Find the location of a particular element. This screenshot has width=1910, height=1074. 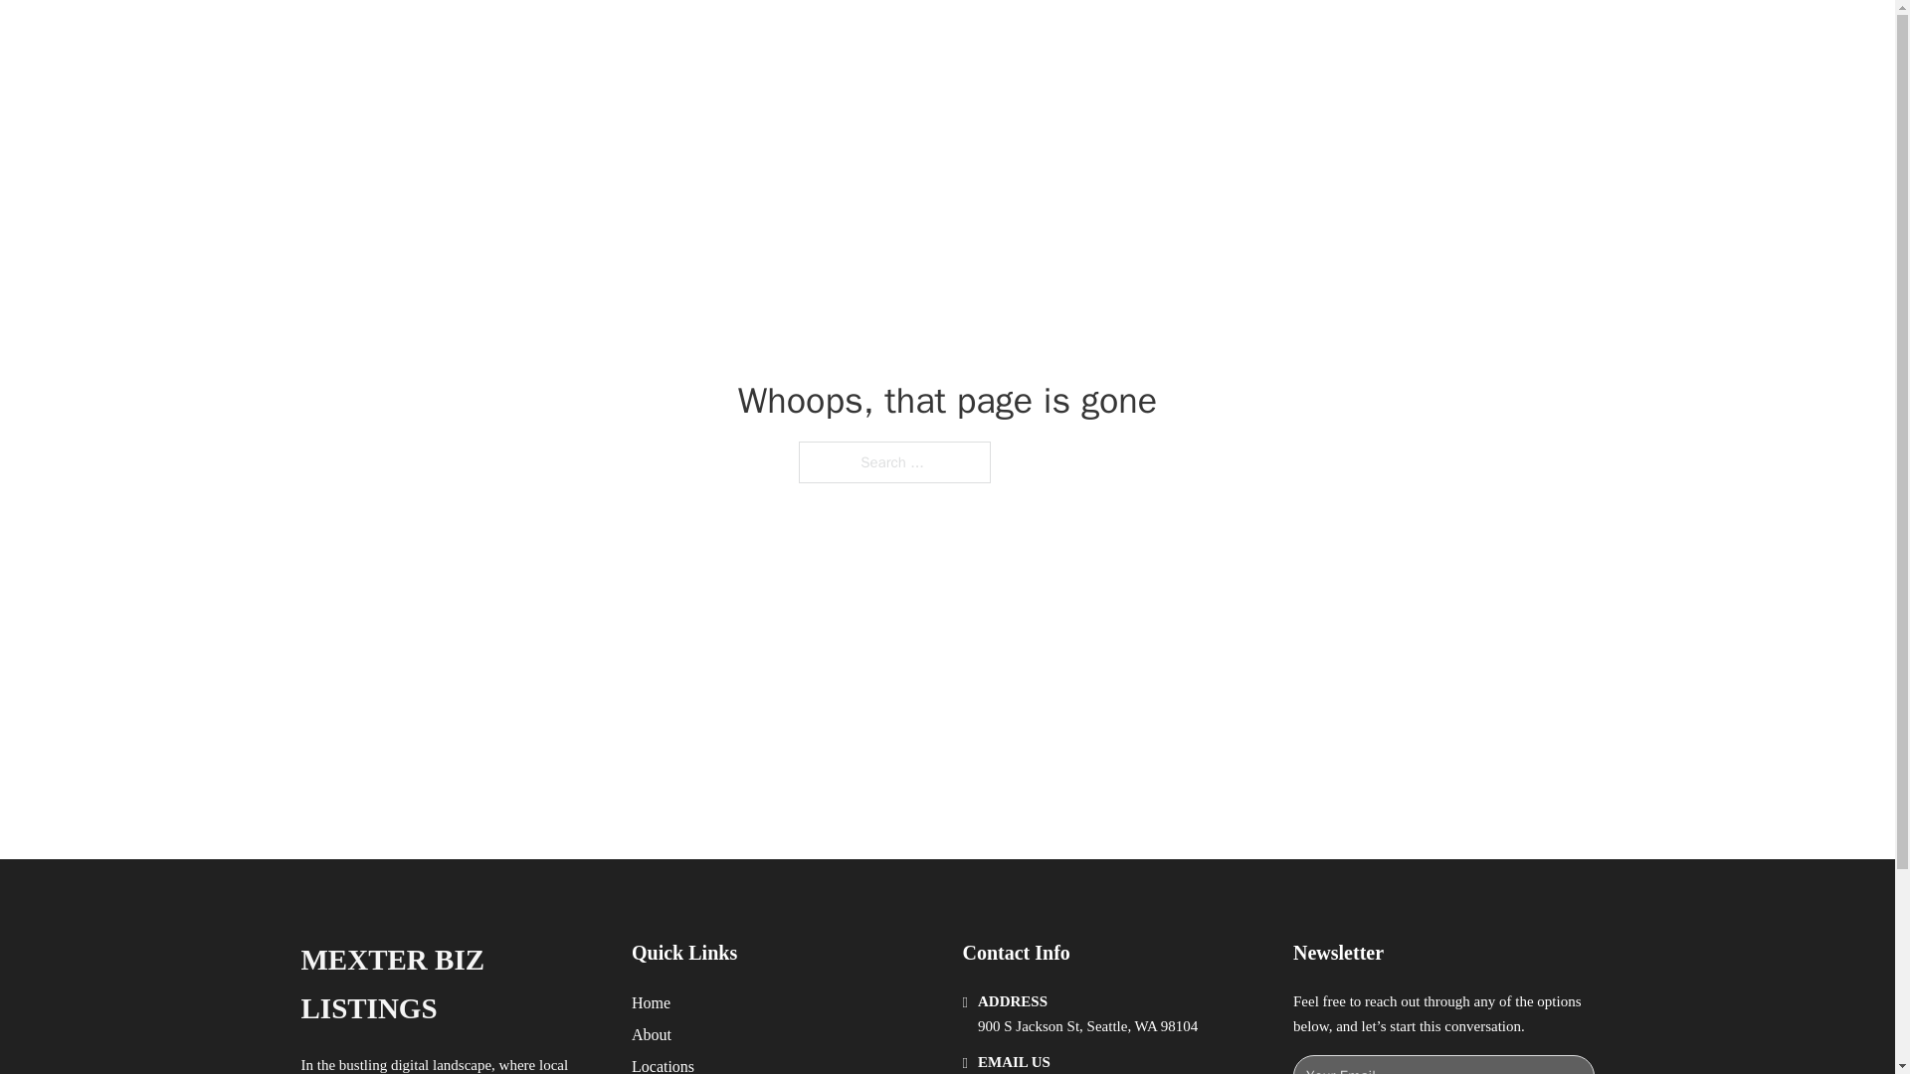

MEXTER BIZ LISTINGS is located at coordinates (549, 38).